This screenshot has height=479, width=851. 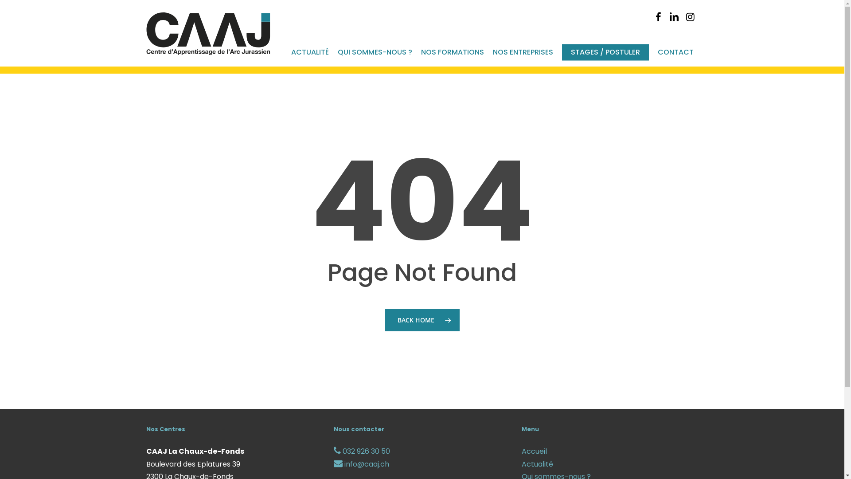 I want to click on Accueil, so click(x=610, y=452).